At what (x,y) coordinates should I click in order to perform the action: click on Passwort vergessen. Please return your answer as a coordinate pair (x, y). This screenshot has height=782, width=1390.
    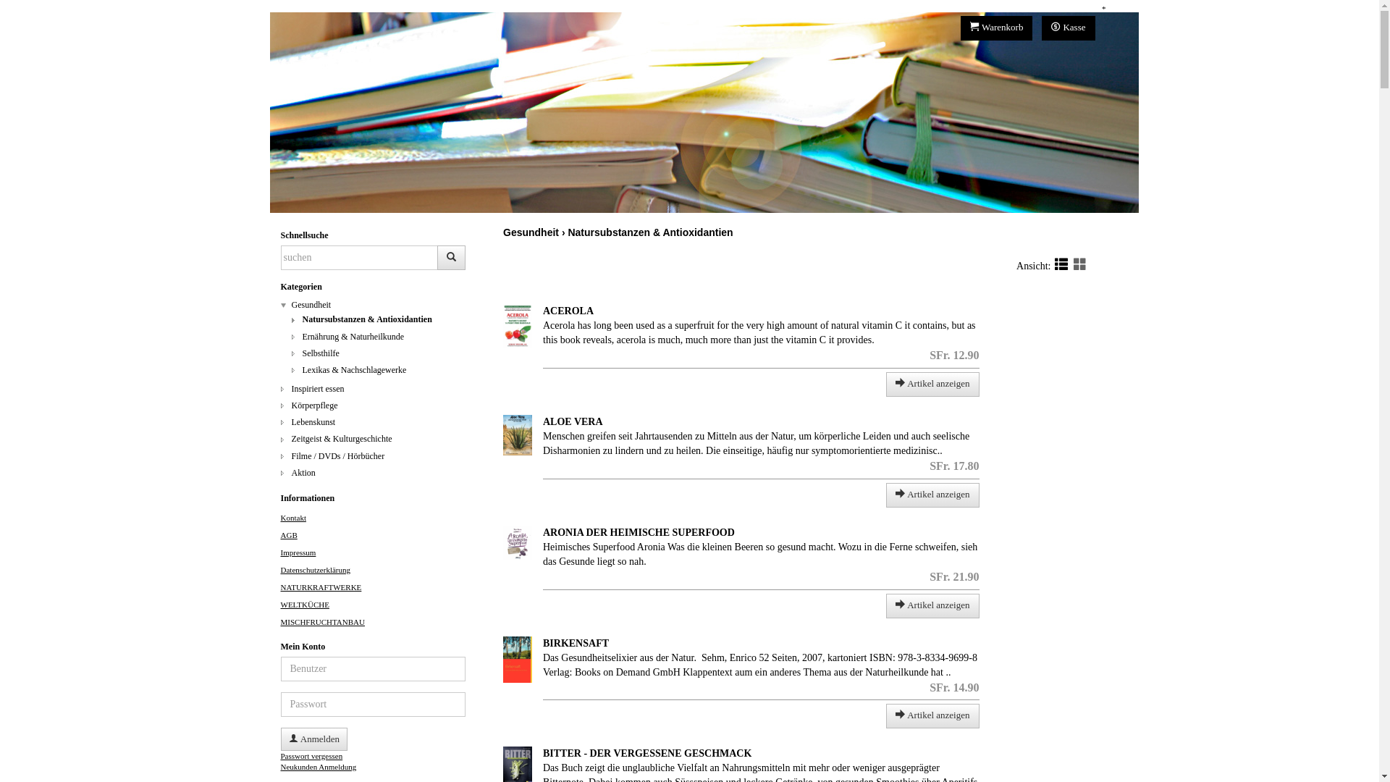
    Looking at the image, I should click on (312, 756).